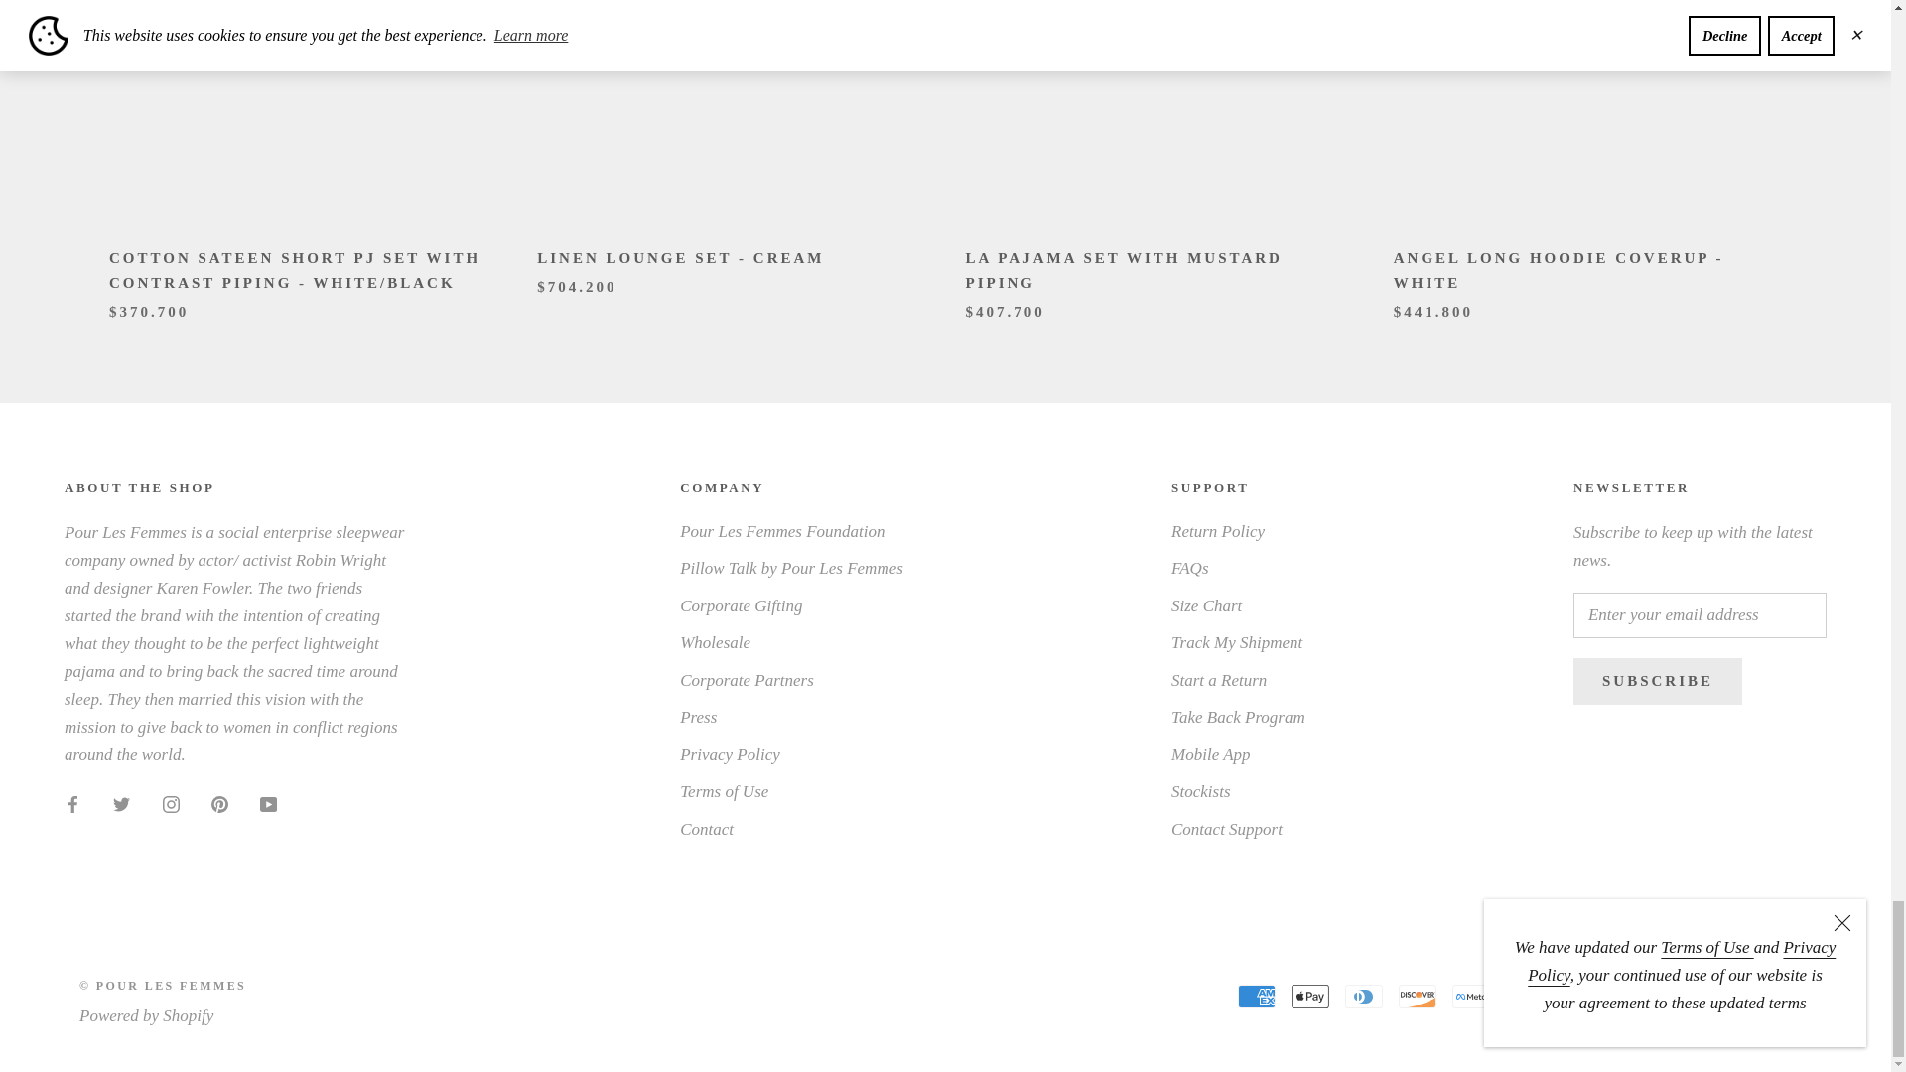  Describe the element at coordinates (1364, 997) in the screenshot. I see `Diners Club` at that location.